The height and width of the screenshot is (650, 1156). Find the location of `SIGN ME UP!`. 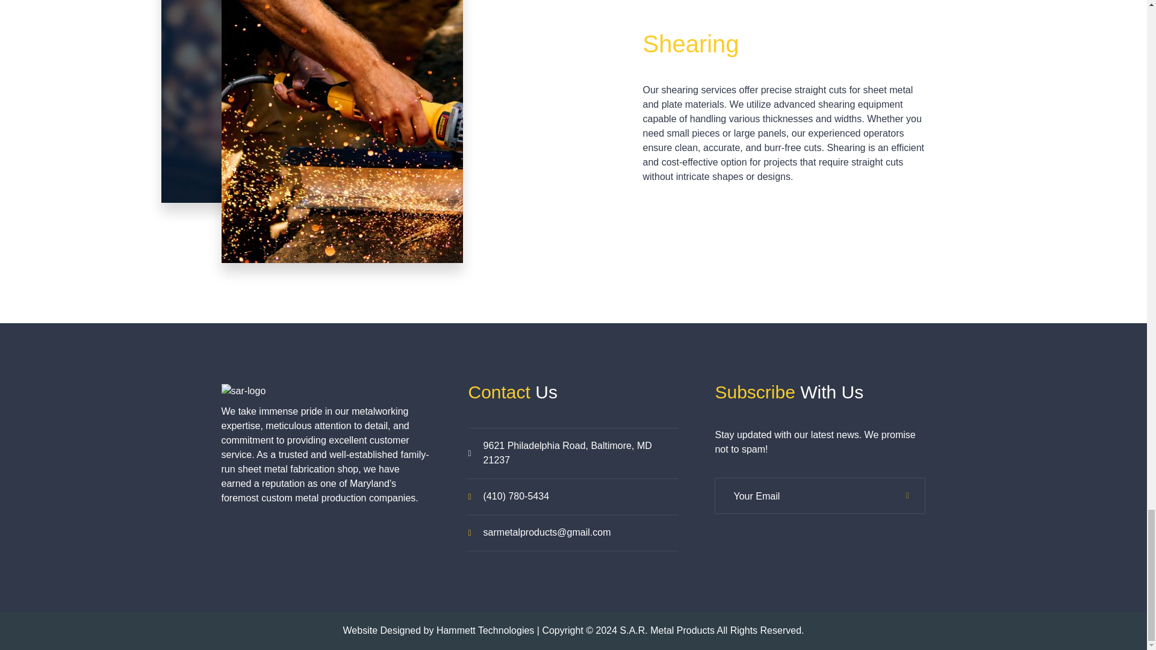

SIGN ME UP! is located at coordinates (907, 496).